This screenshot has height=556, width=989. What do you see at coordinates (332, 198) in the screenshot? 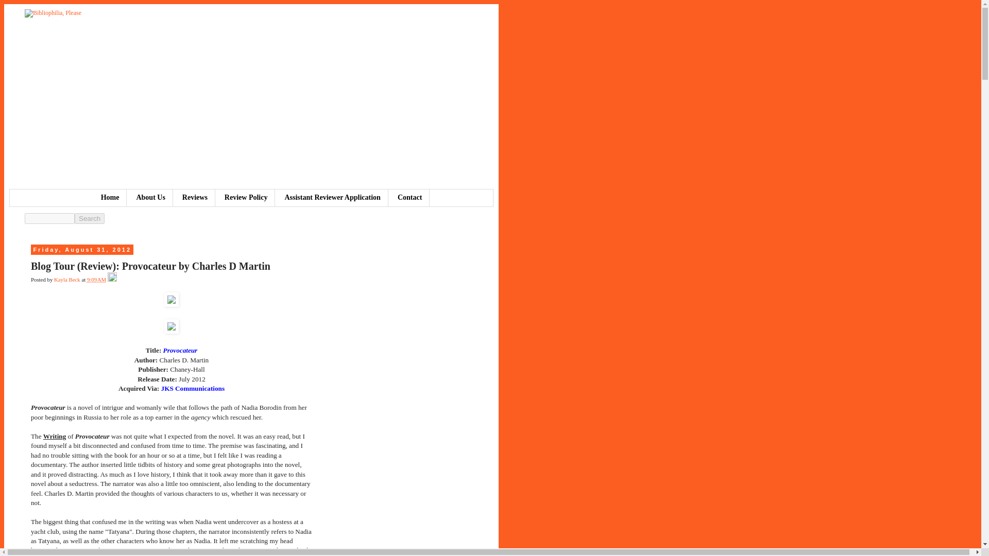
I see `Assistant Reviewer Application` at bounding box center [332, 198].